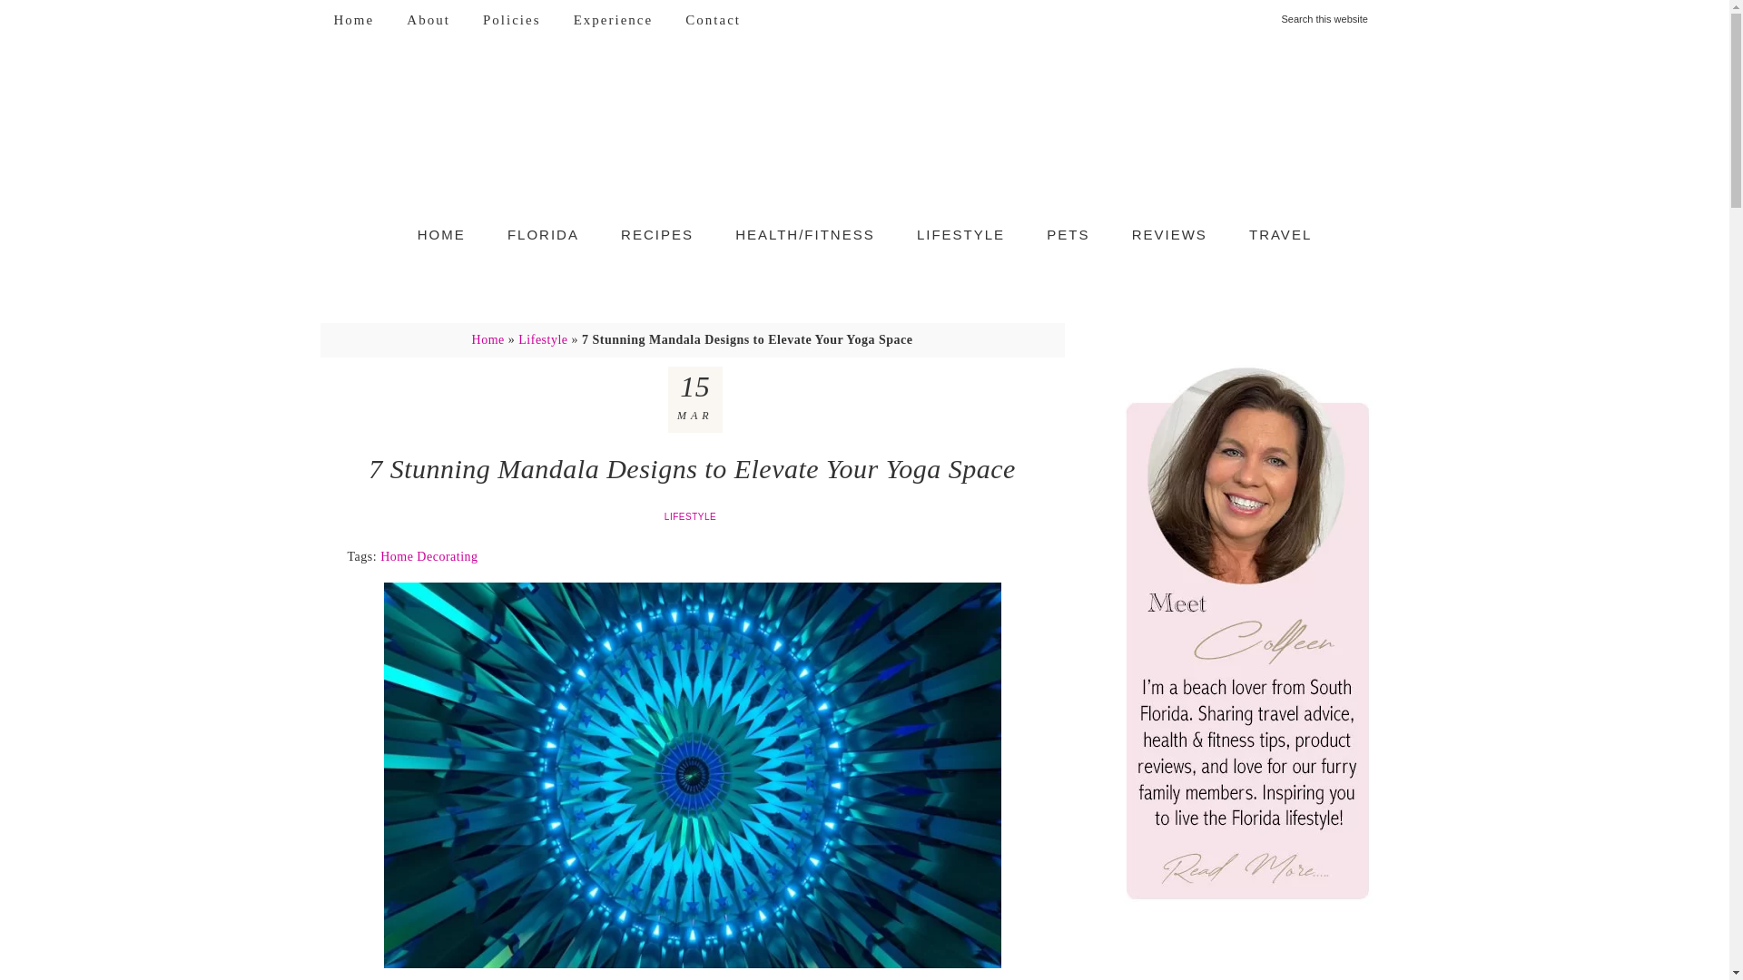 This screenshot has width=1743, height=980. I want to click on Policies, so click(511, 20).